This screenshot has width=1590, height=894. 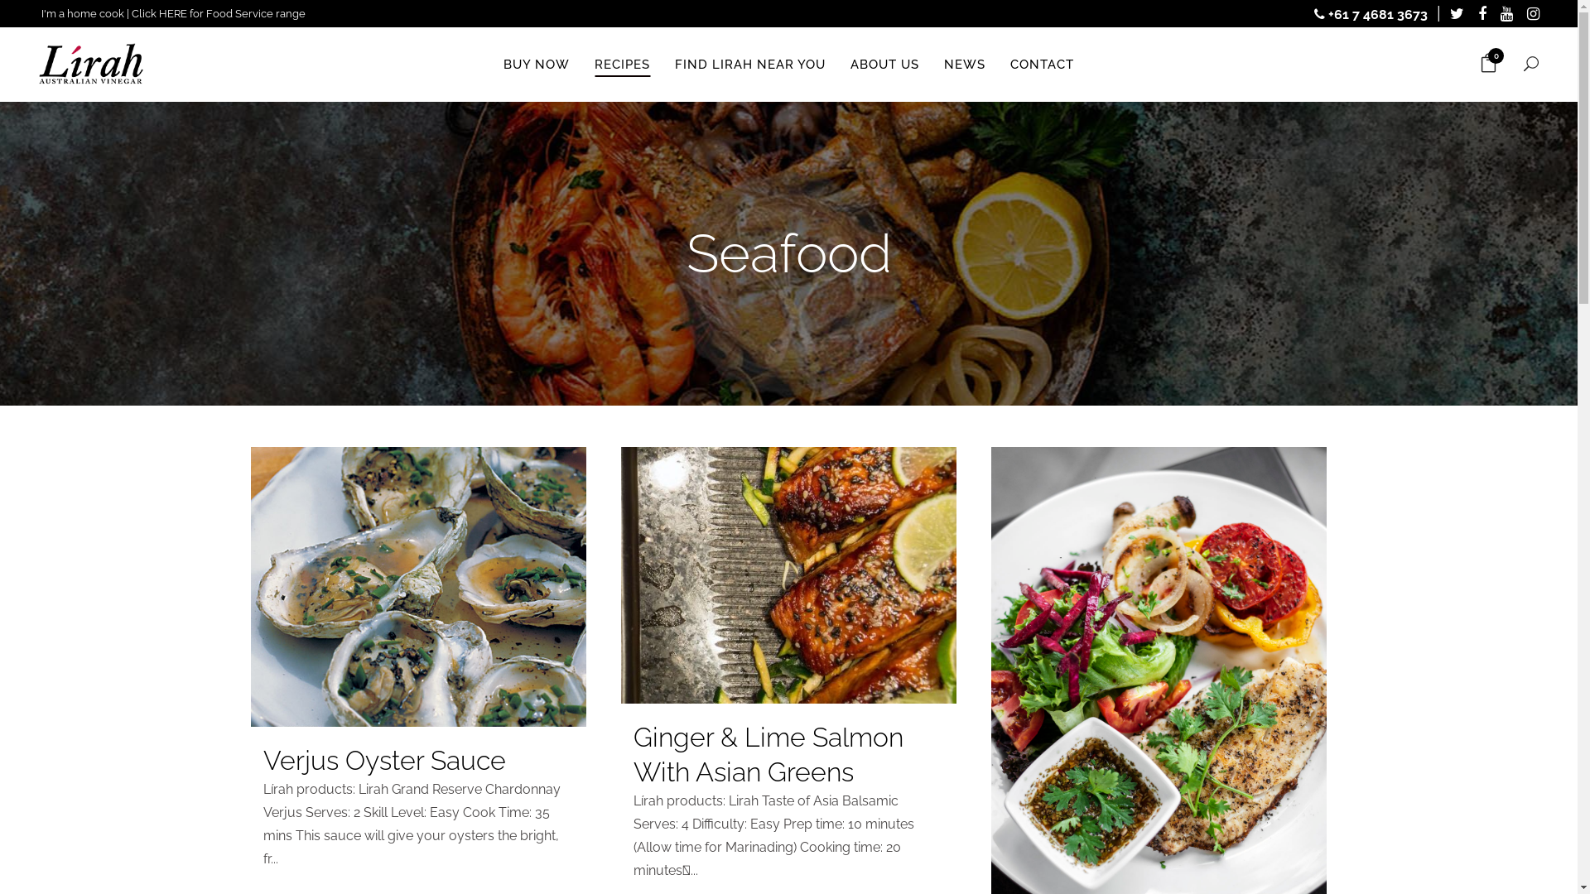 What do you see at coordinates (623, 65) in the screenshot?
I see `RECIPES` at bounding box center [623, 65].